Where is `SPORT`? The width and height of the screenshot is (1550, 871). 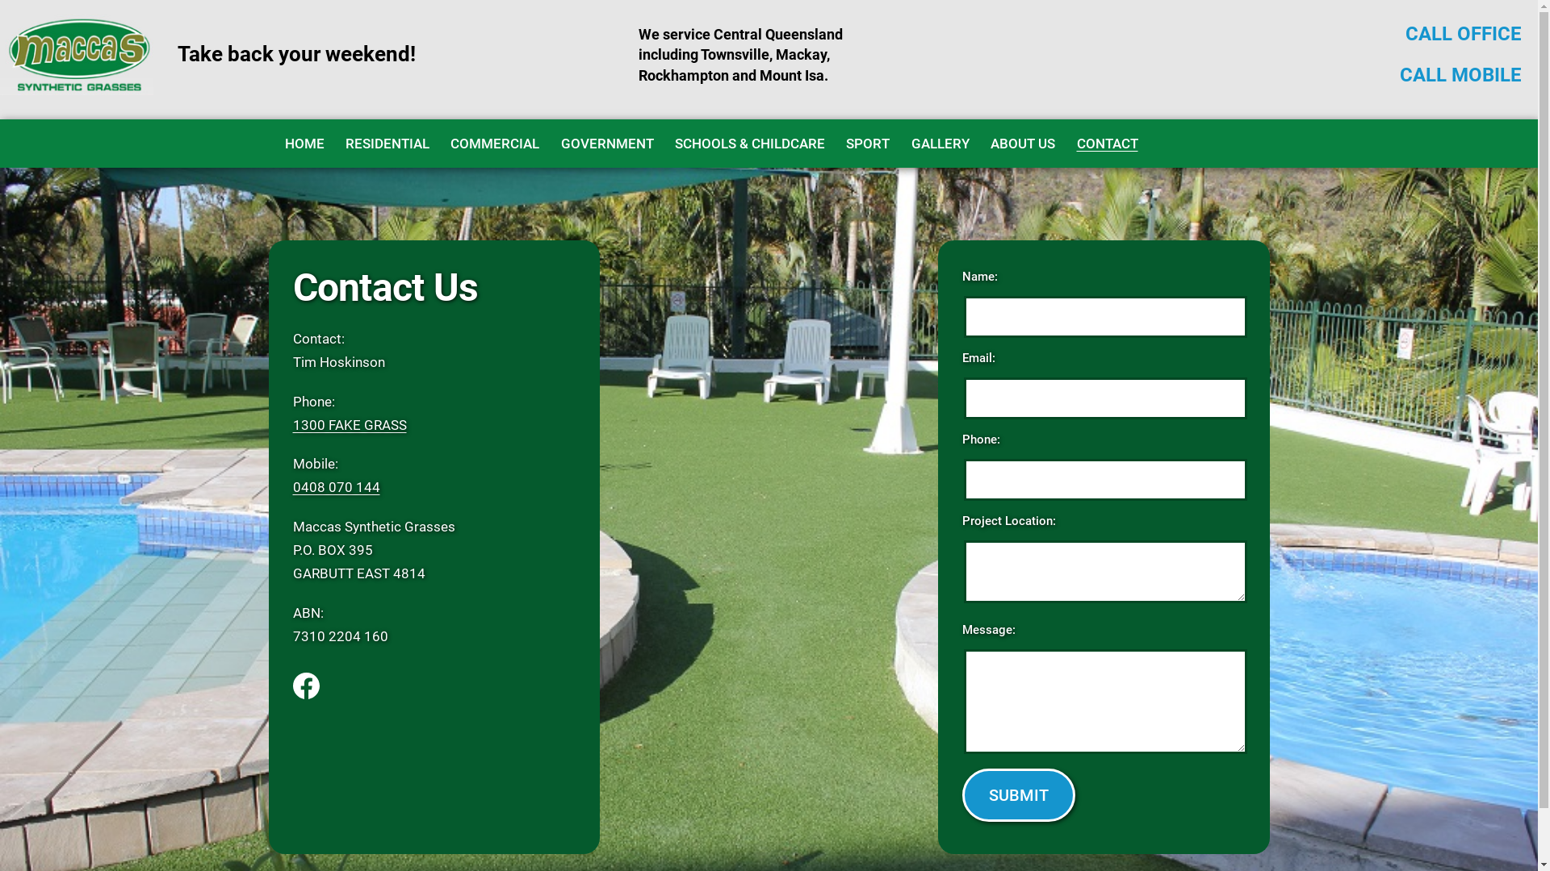
SPORT is located at coordinates (868, 144).